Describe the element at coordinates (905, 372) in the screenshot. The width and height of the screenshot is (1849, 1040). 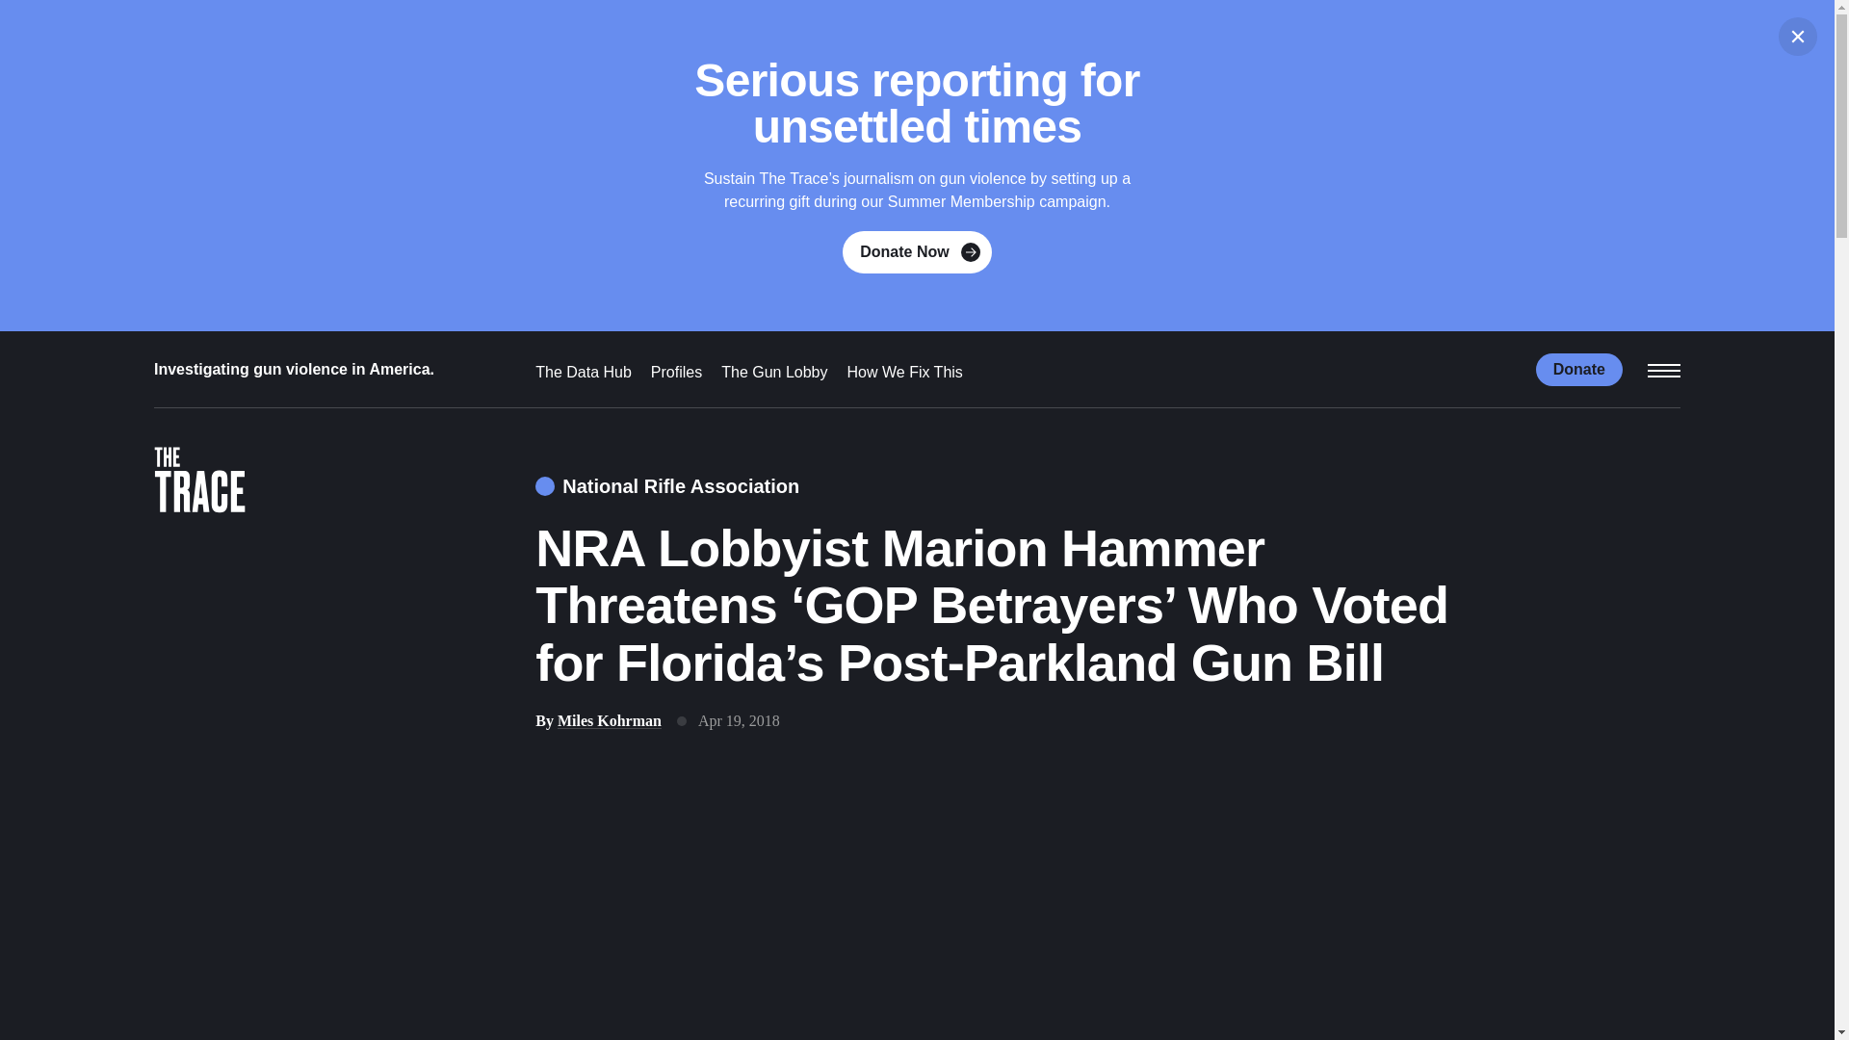
I see `How We Fix This` at that location.